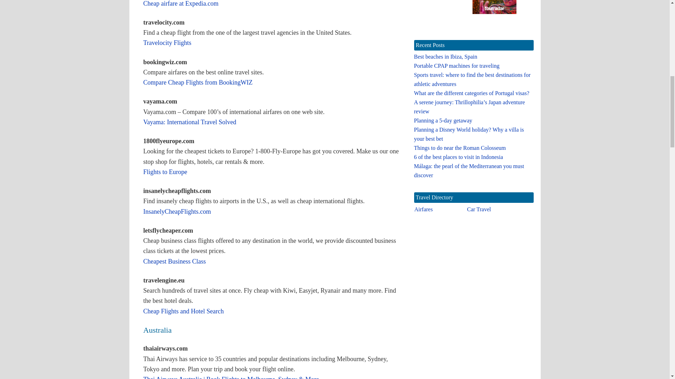 The image size is (675, 379). Describe the element at coordinates (198, 82) in the screenshot. I see `Compare Cheap Flights from BookingWIZ` at that location.